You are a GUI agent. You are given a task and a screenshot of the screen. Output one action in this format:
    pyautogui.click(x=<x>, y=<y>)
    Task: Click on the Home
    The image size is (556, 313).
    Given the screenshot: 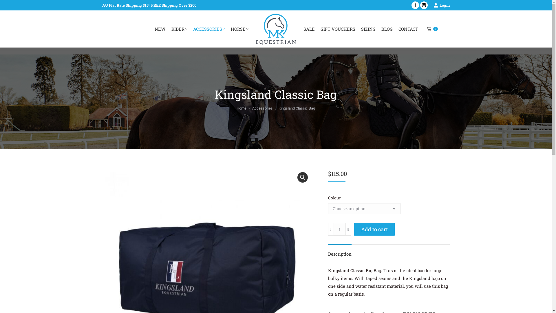 What is the action you would take?
    pyautogui.click(x=242, y=108)
    